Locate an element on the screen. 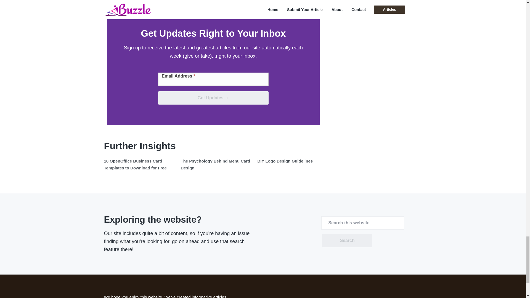 The width and height of the screenshot is (530, 298). Permanent Link to DIY Logo Design Guidelines is located at coordinates (285, 161).